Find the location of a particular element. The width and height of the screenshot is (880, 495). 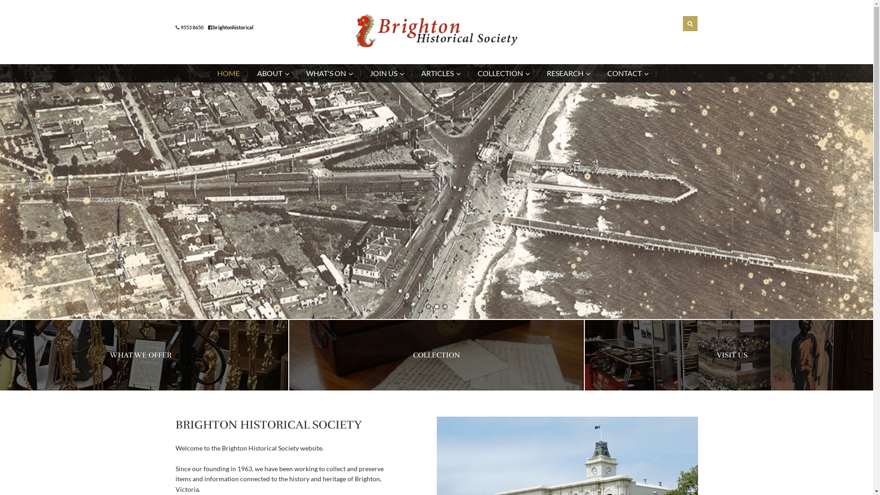

VISIT US is located at coordinates (732, 355).